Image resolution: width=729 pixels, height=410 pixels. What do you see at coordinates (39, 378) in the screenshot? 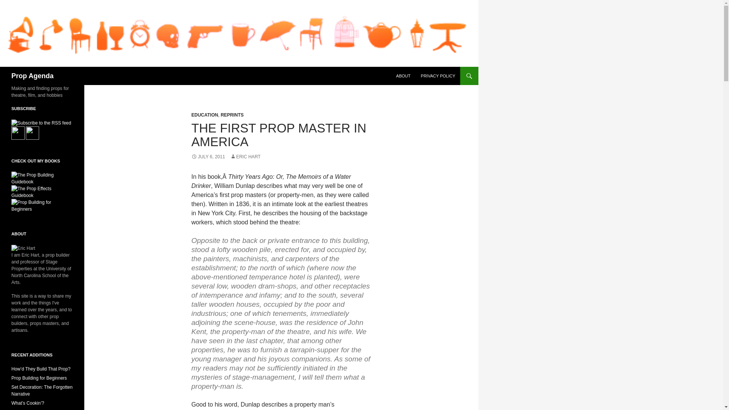
I see `Prop Building for Beginners` at bounding box center [39, 378].